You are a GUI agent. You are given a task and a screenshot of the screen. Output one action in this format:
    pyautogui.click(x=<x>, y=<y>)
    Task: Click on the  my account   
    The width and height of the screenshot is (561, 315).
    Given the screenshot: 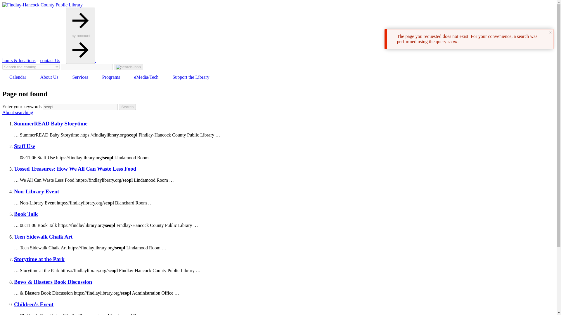 What is the action you would take?
    pyautogui.click(x=81, y=60)
    